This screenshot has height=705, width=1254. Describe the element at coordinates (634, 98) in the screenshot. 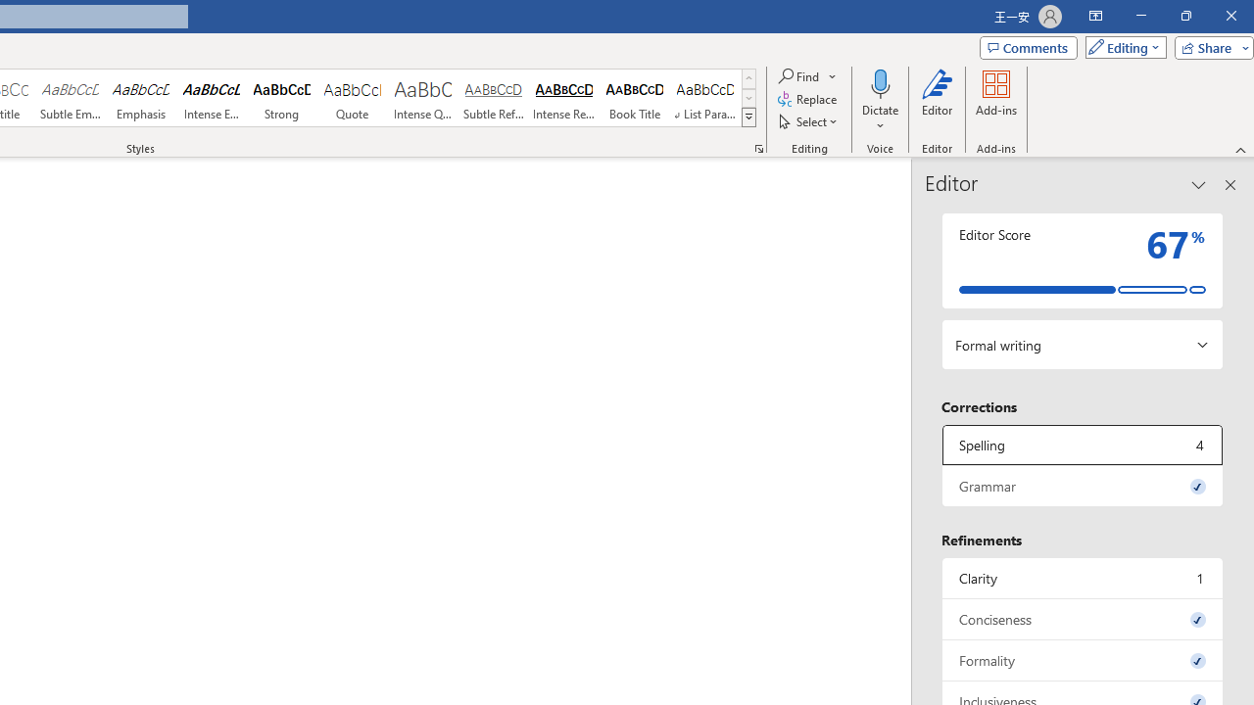

I see `Book Title` at that location.